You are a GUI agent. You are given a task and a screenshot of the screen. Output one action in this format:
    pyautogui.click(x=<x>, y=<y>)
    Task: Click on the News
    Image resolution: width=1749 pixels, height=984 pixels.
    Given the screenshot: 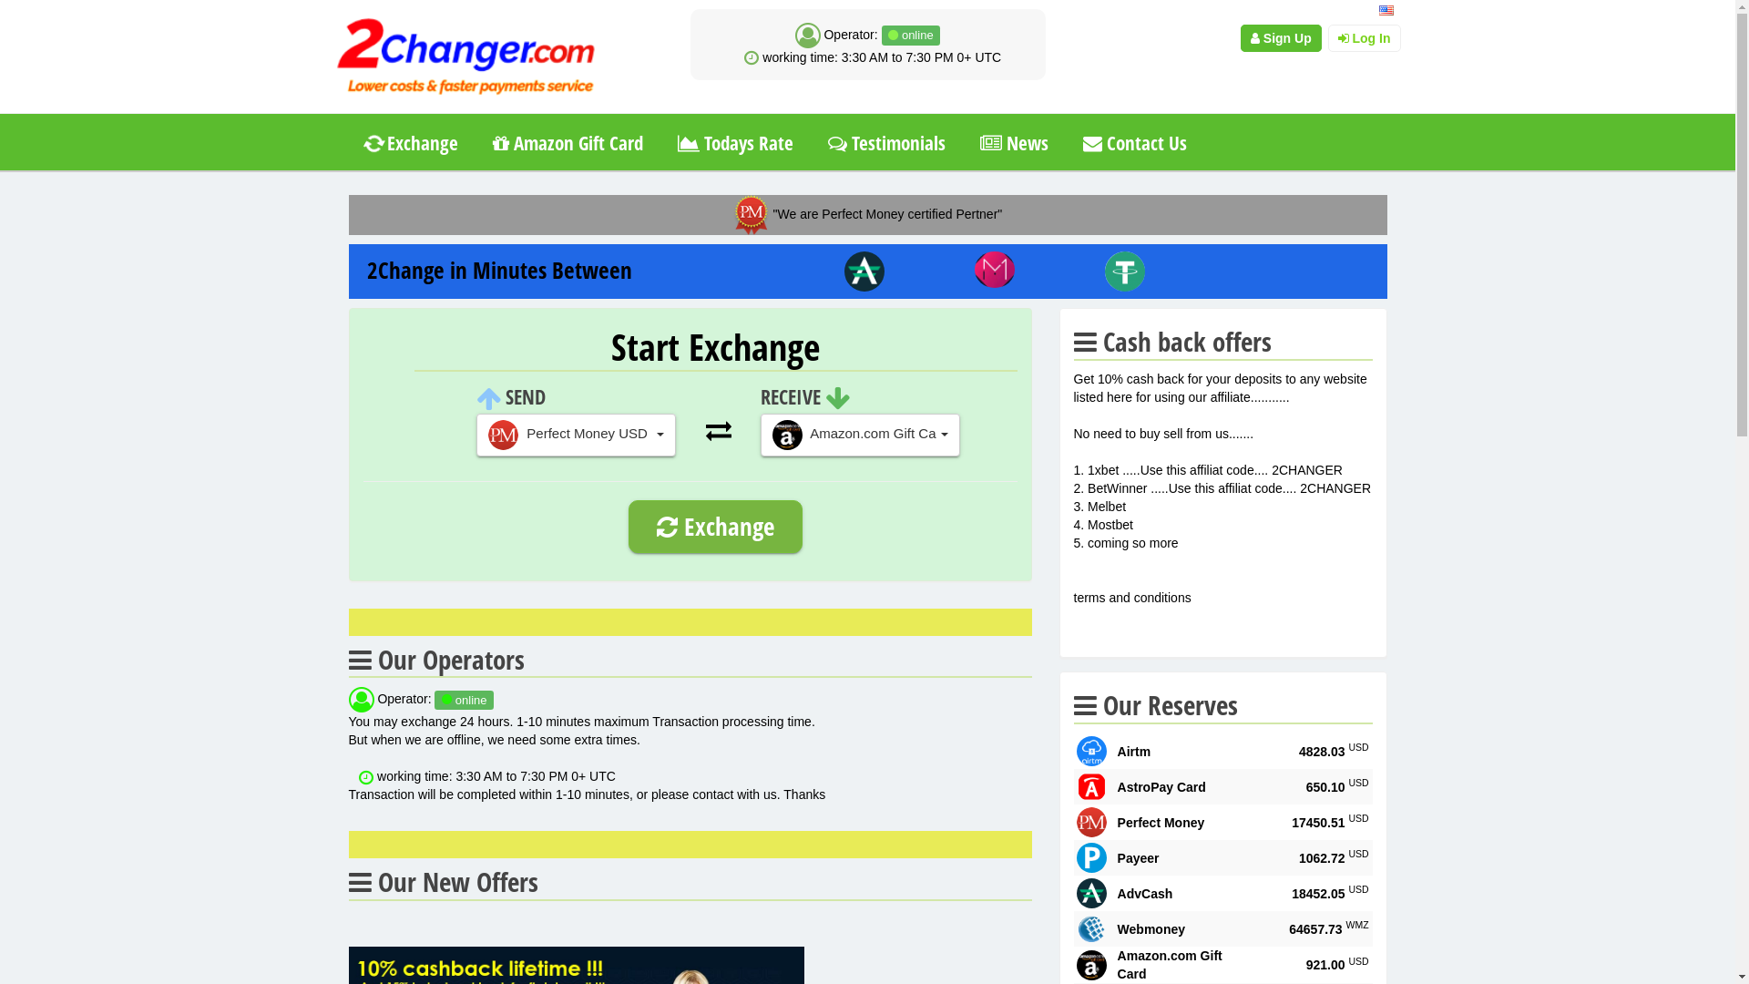 What is the action you would take?
    pyautogui.click(x=1013, y=144)
    